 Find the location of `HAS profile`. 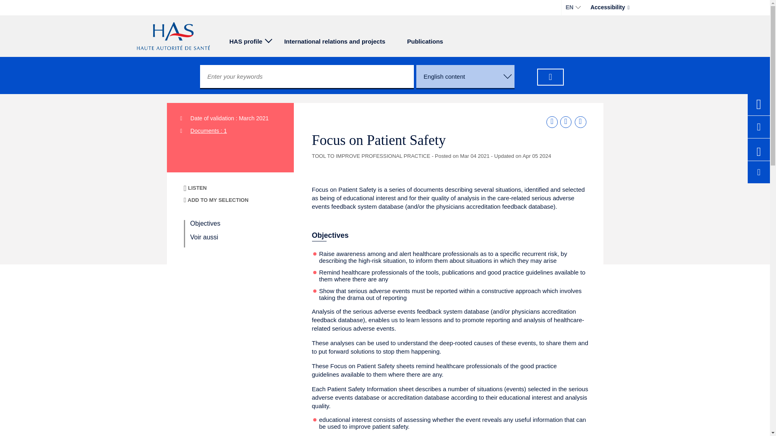

HAS profile is located at coordinates (247, 40).